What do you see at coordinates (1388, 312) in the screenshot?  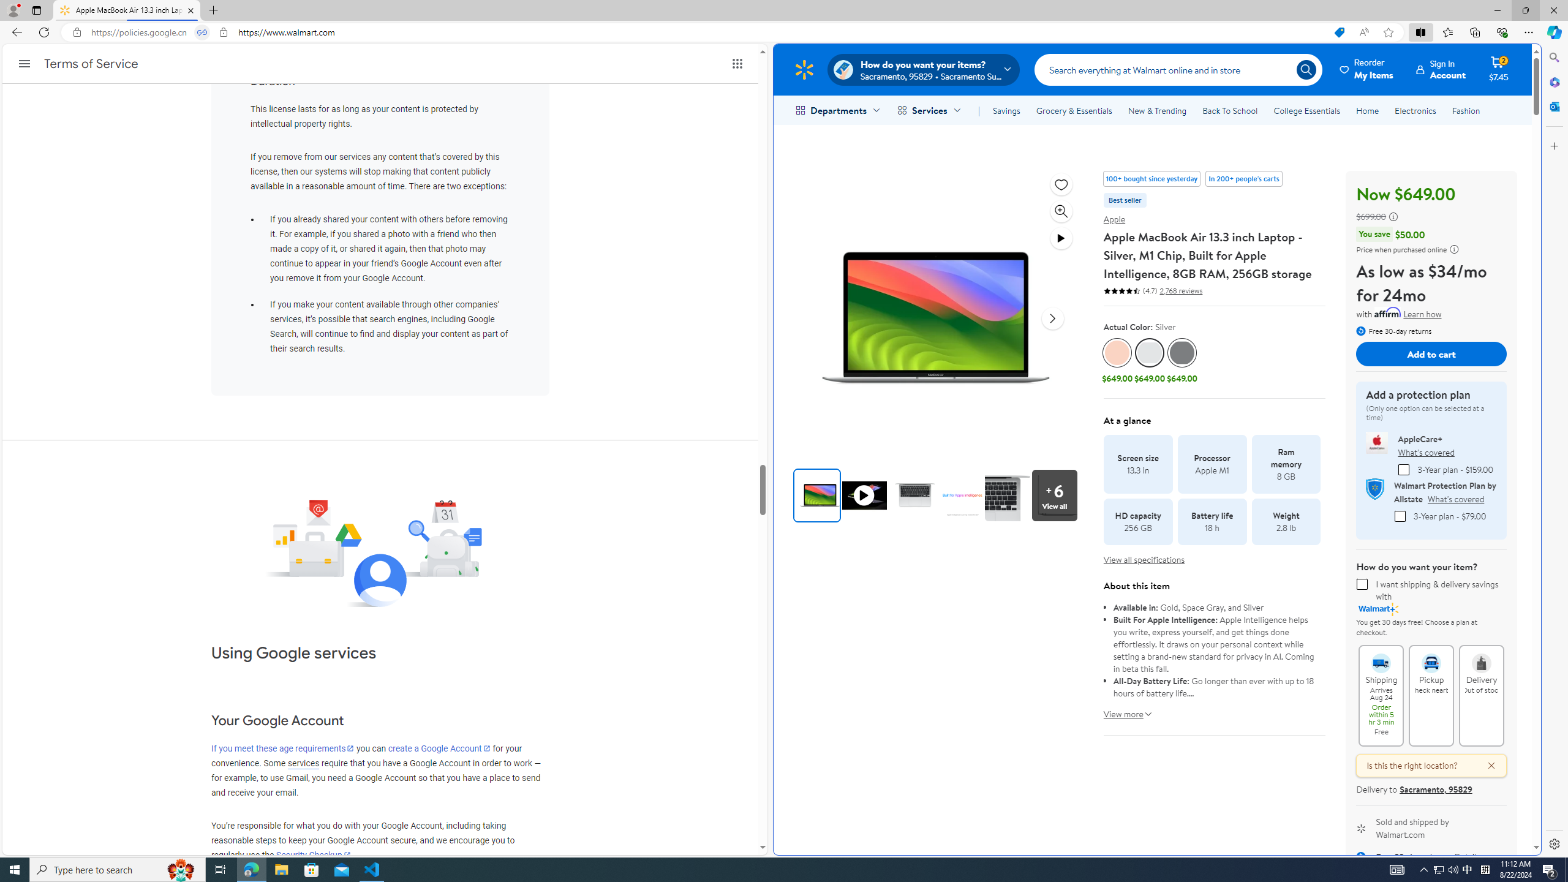 I see `Affirm` at bounding box center [1388, 312].